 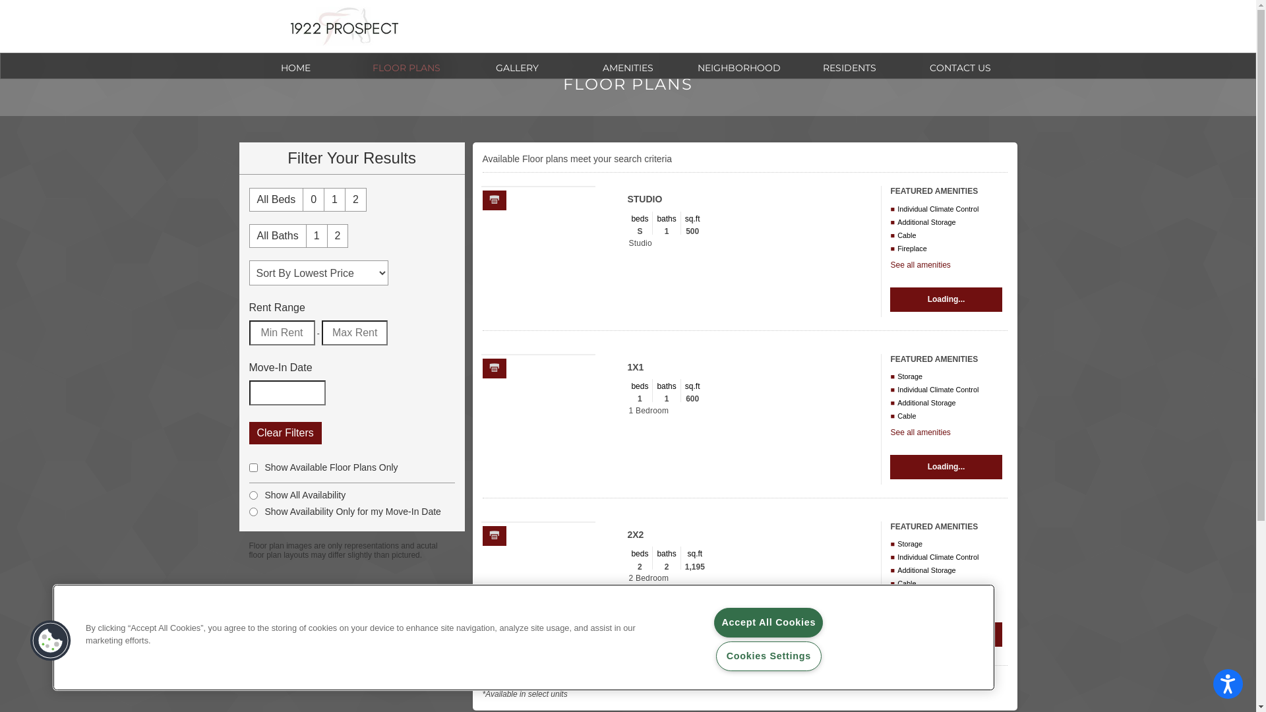 What do you see at coordinates (849, 66) in the screenshot?
I see `RESIDENTS` at bounding box center [849, 66].